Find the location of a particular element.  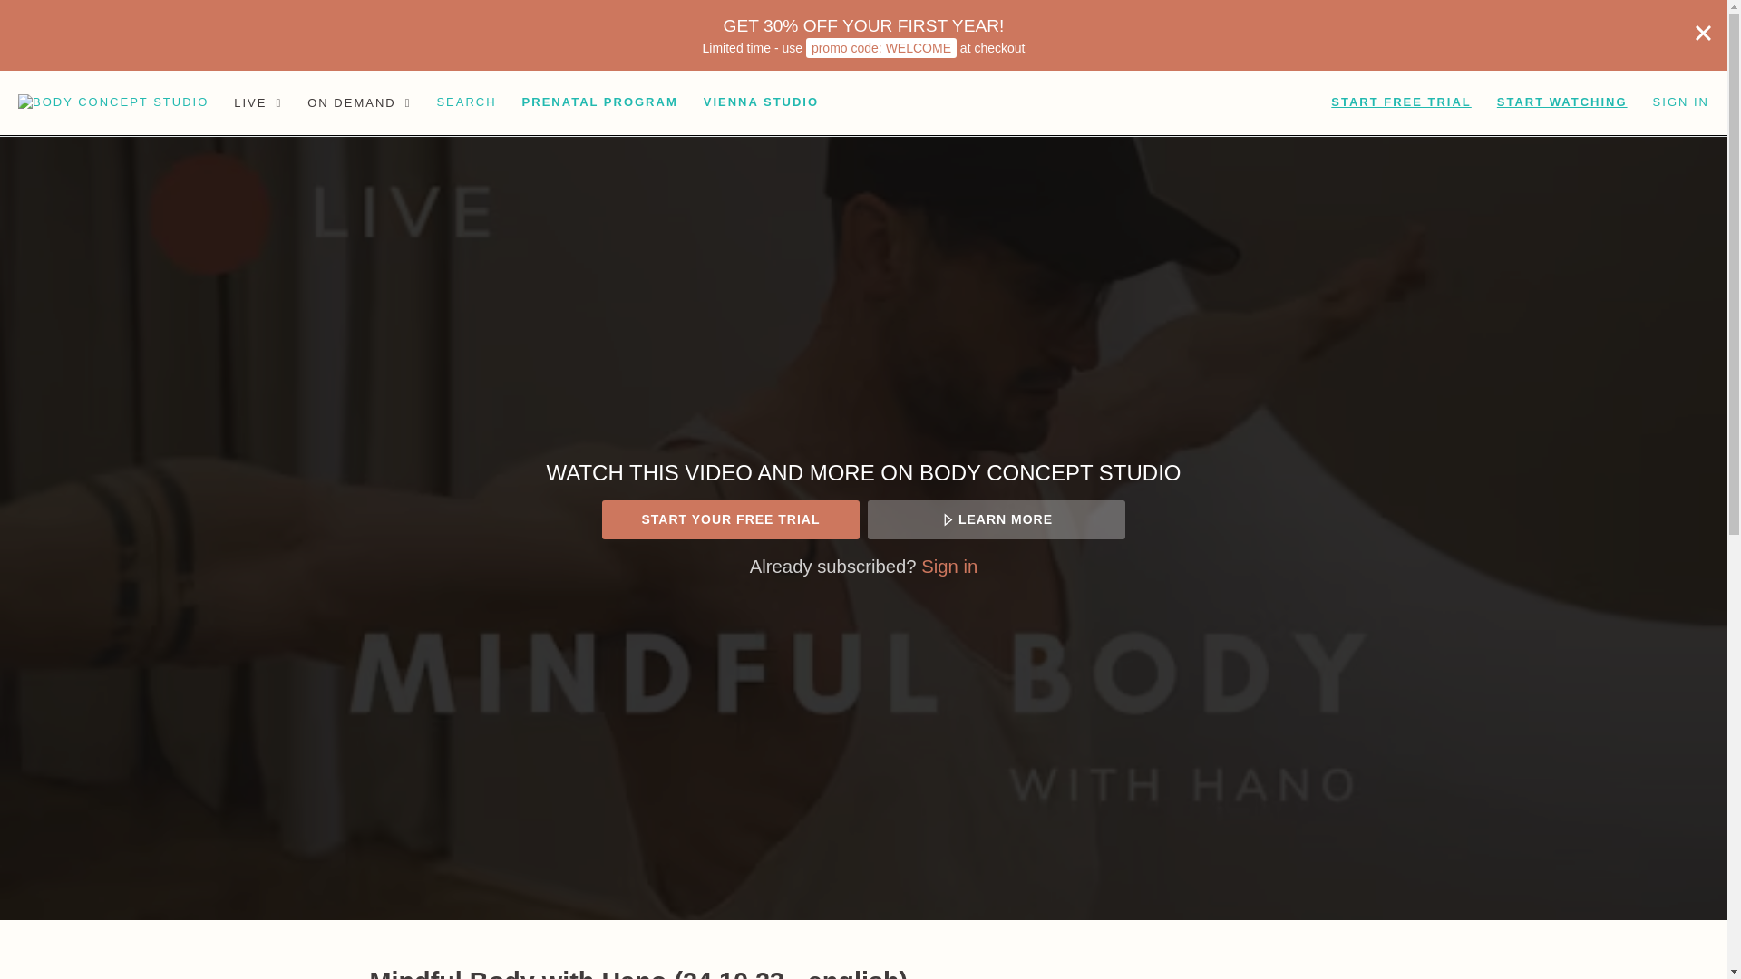

SEARCH is located at coordinates (465, 102).